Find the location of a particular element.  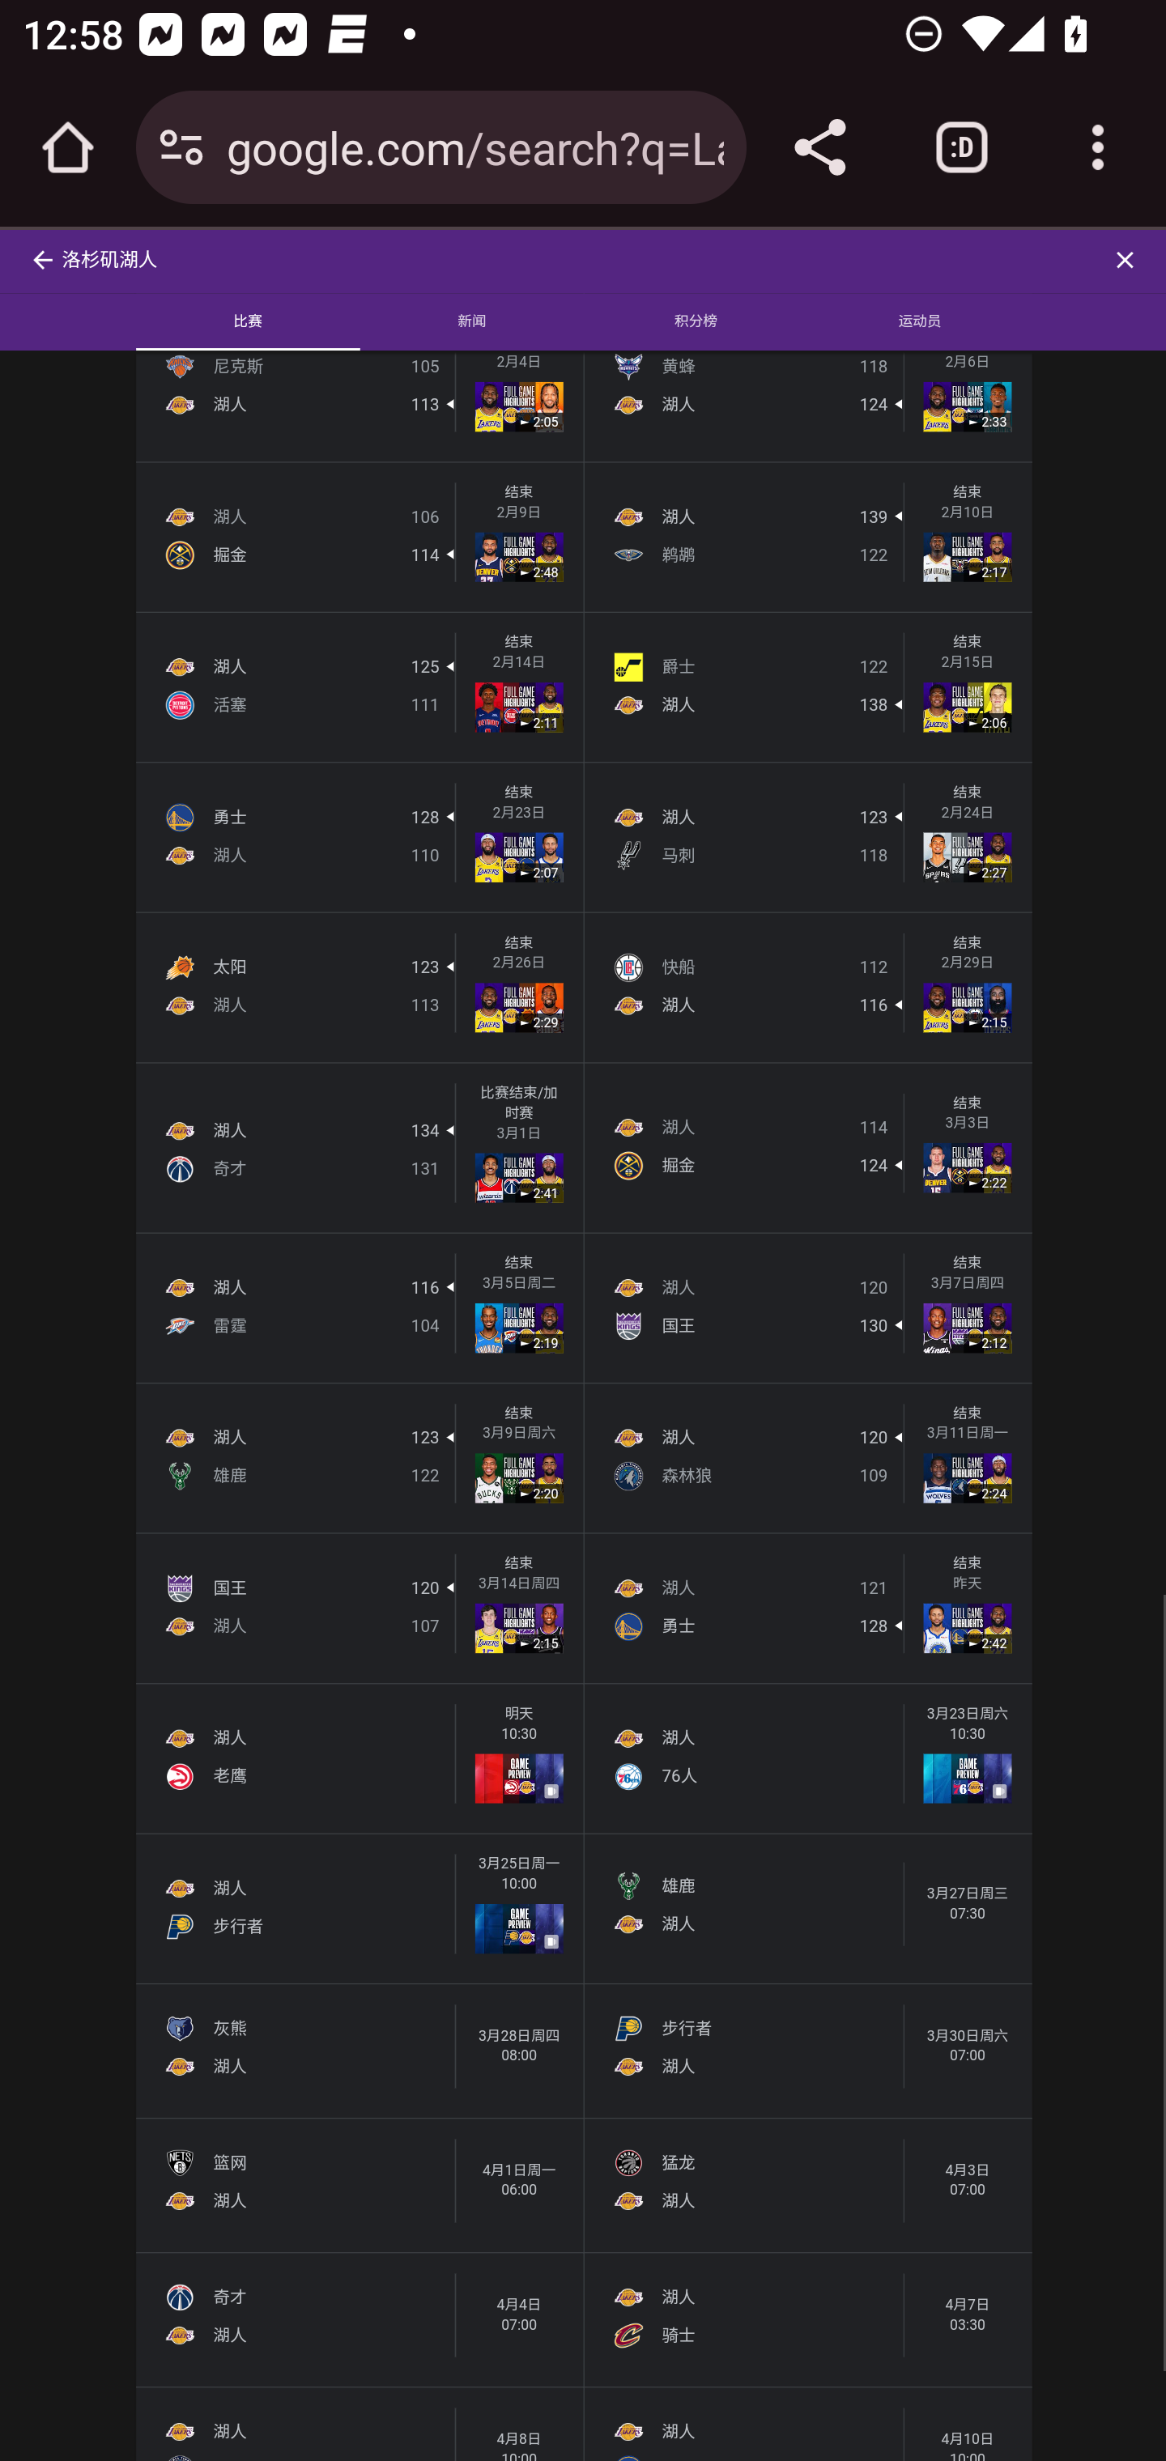

4月7日 03:30 湖人 骑士 4月7日 03:30 4月7日 03:30 湖人 湖人 骑士 骑士 is located at coordinates (808, 2319).